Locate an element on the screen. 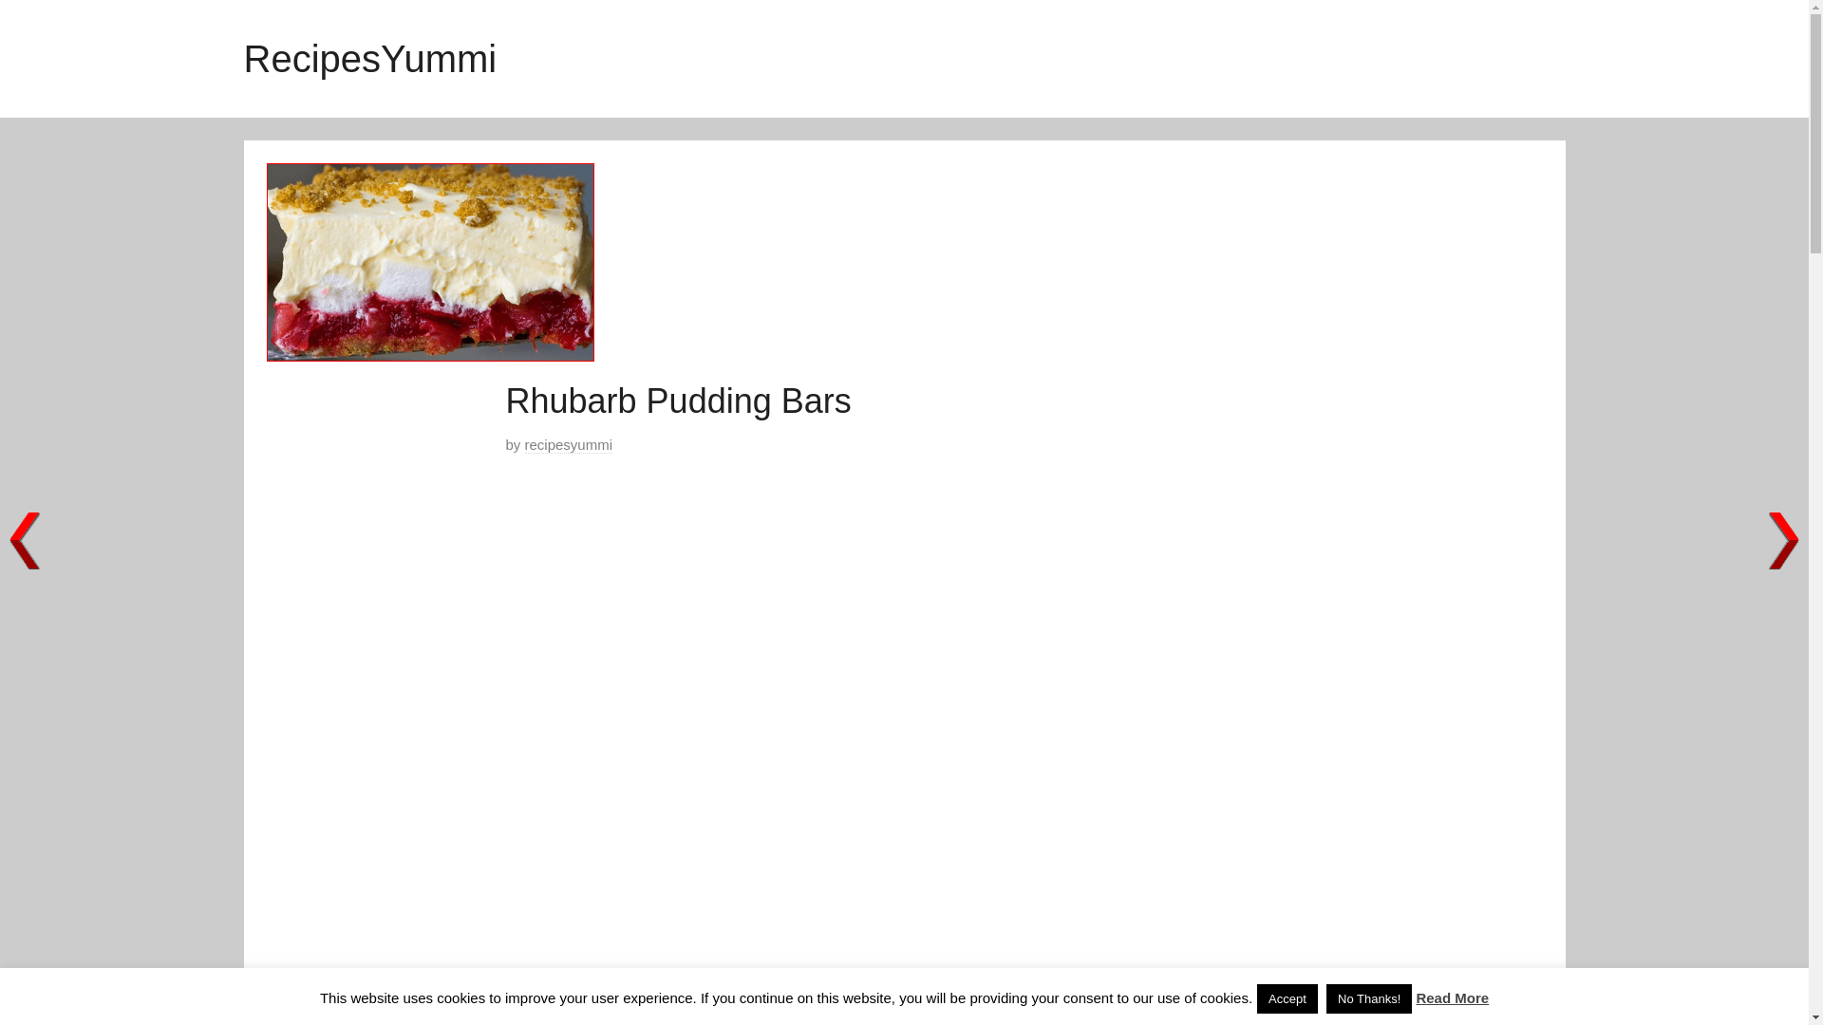 This screenshot has height=1025, width=1823. No Thanks! is located at coordinates (1369, 998).